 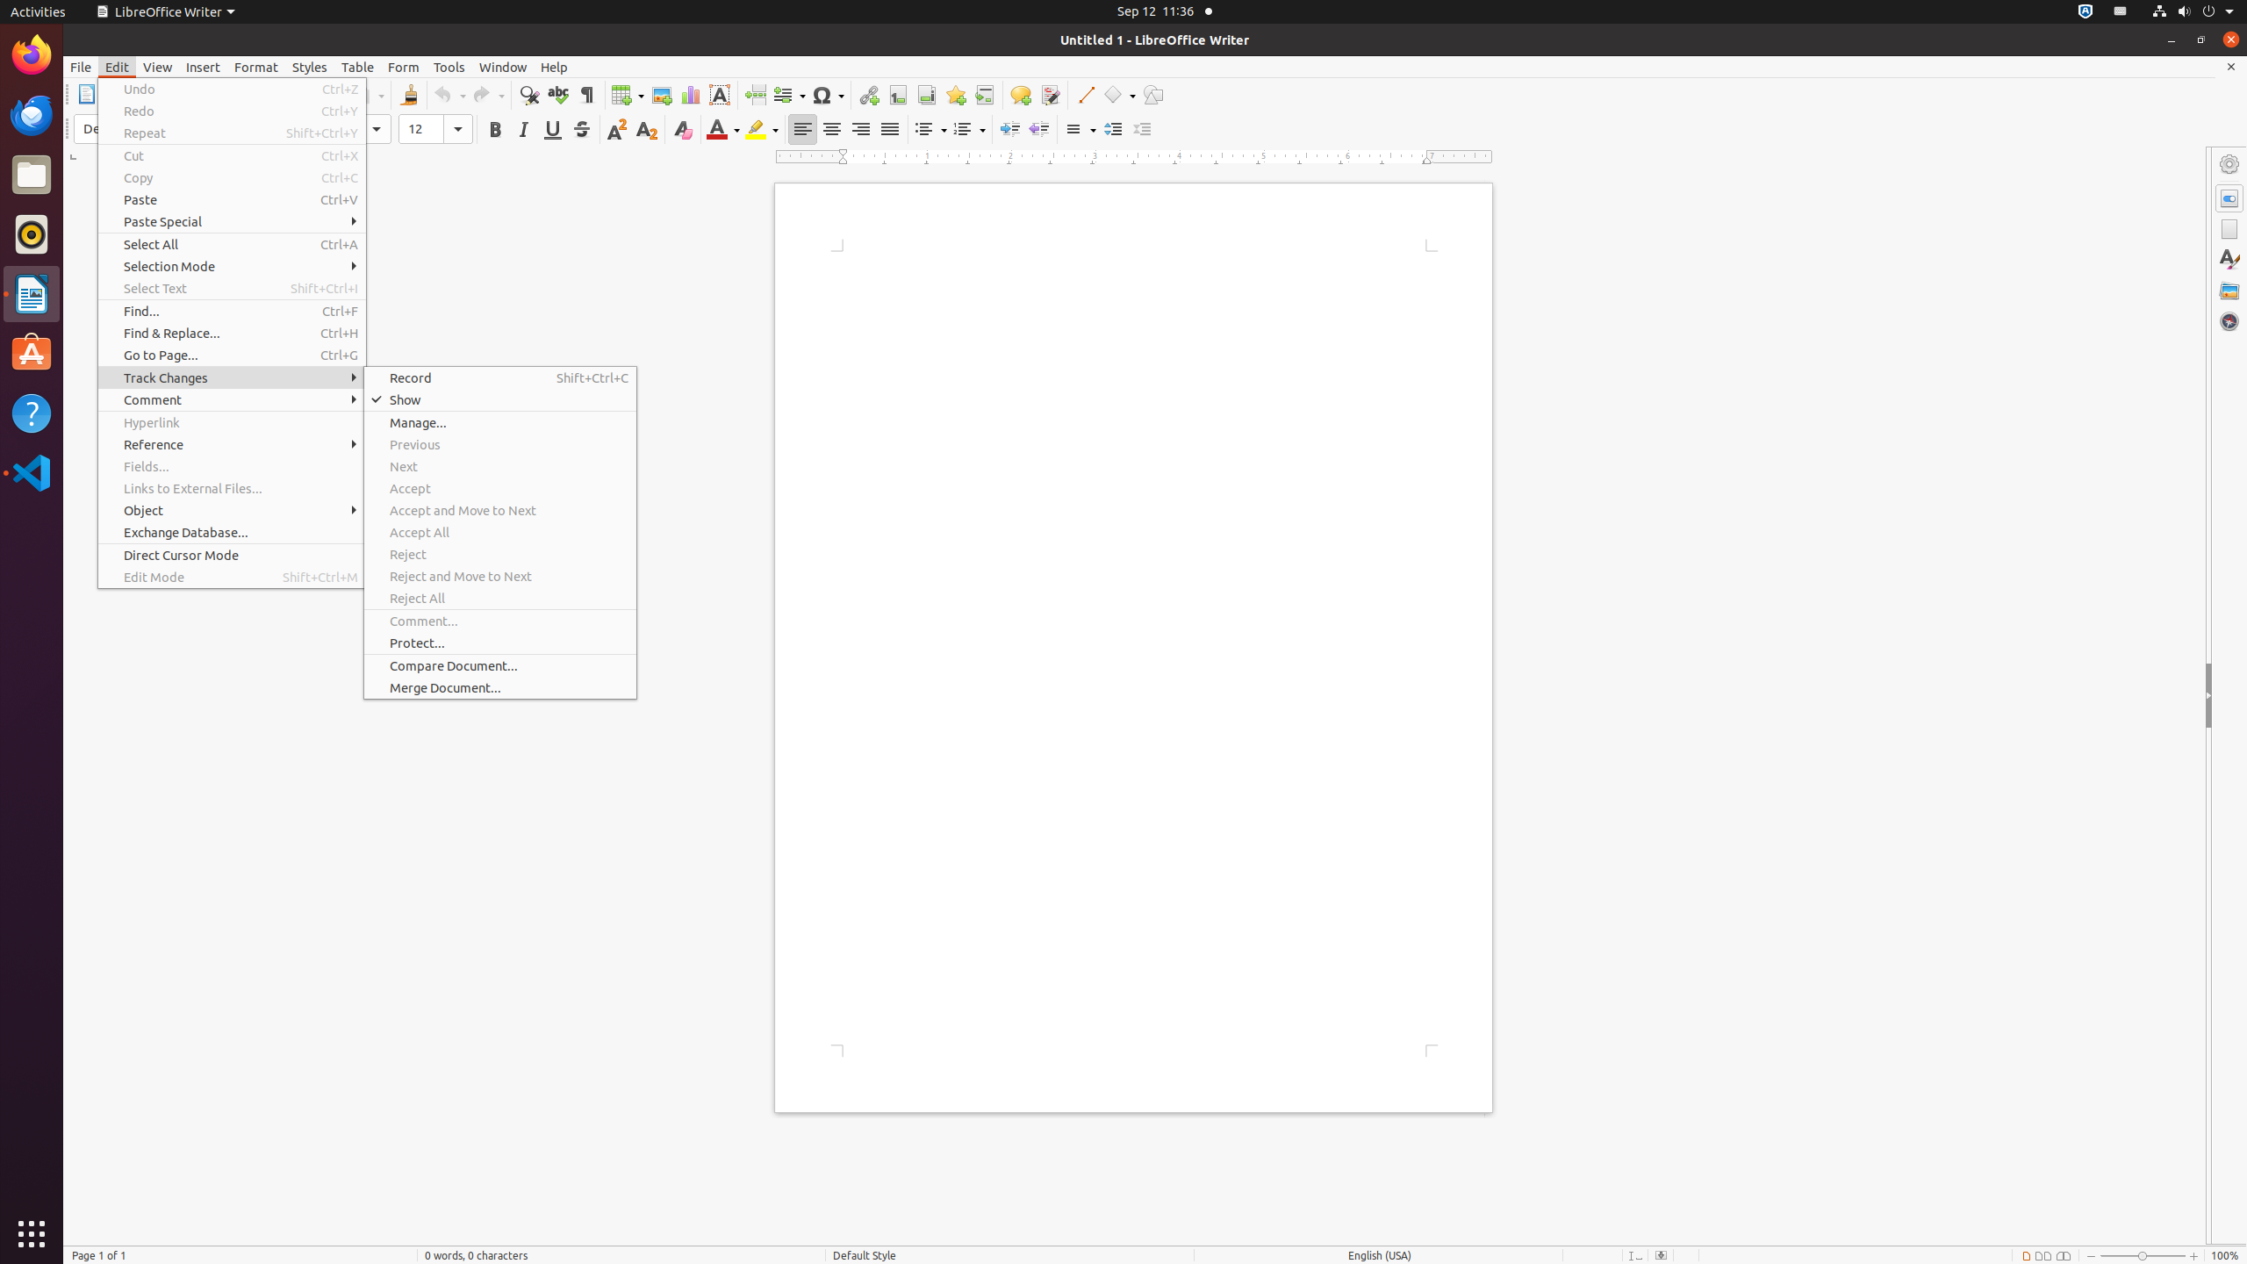 I want to click on System, so click(x=2193, y=12).